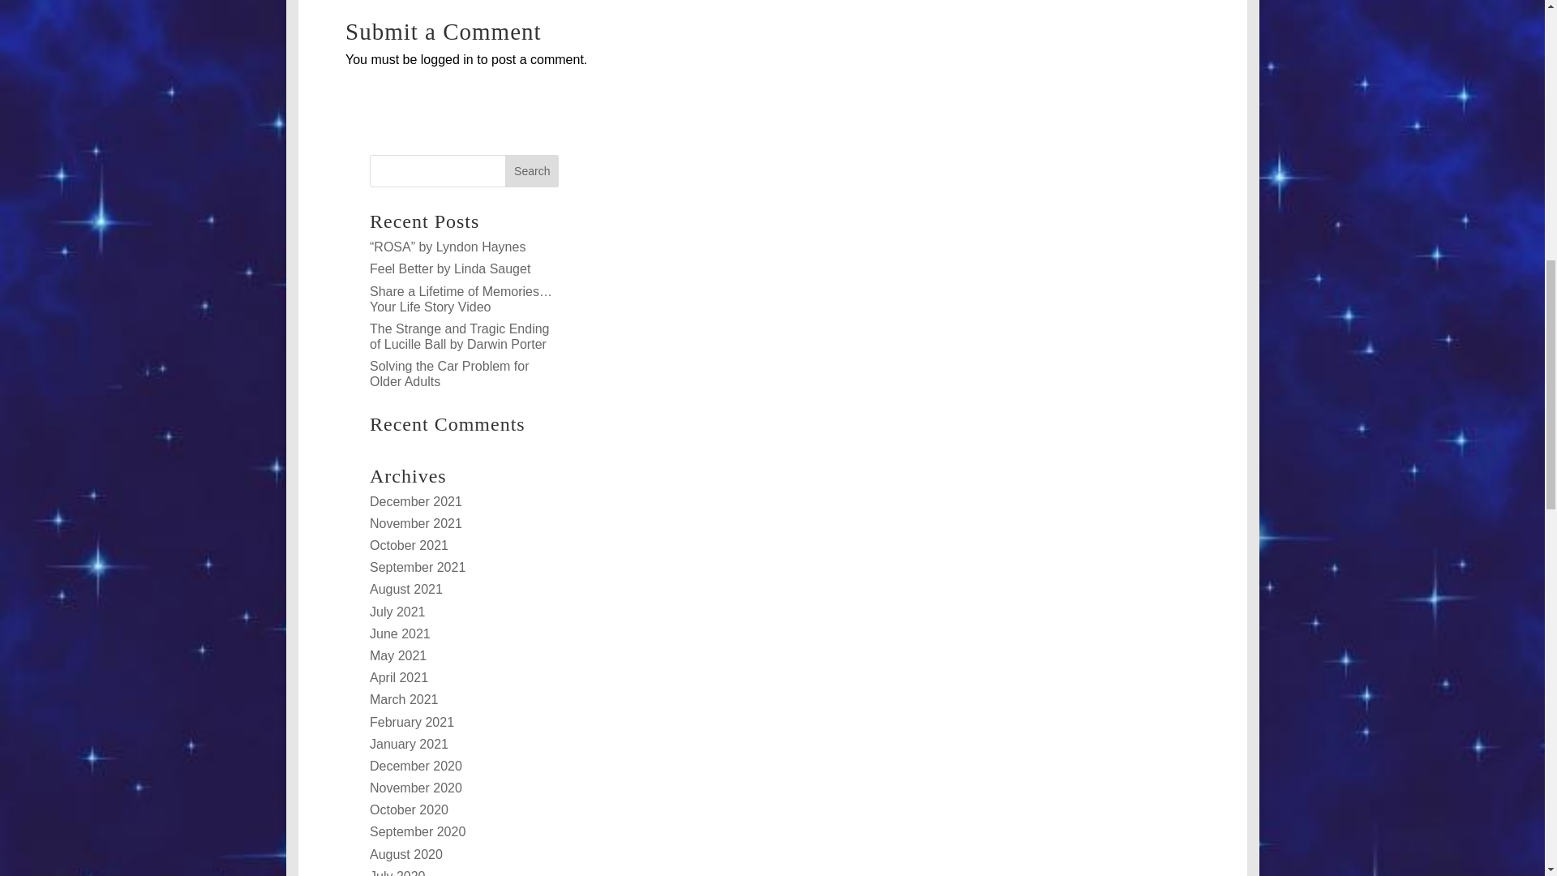 This screenshot has height=876, width=1557. Describe the element at coordinates (399, 677) in the screenshot. I see `April 2021` at that location.